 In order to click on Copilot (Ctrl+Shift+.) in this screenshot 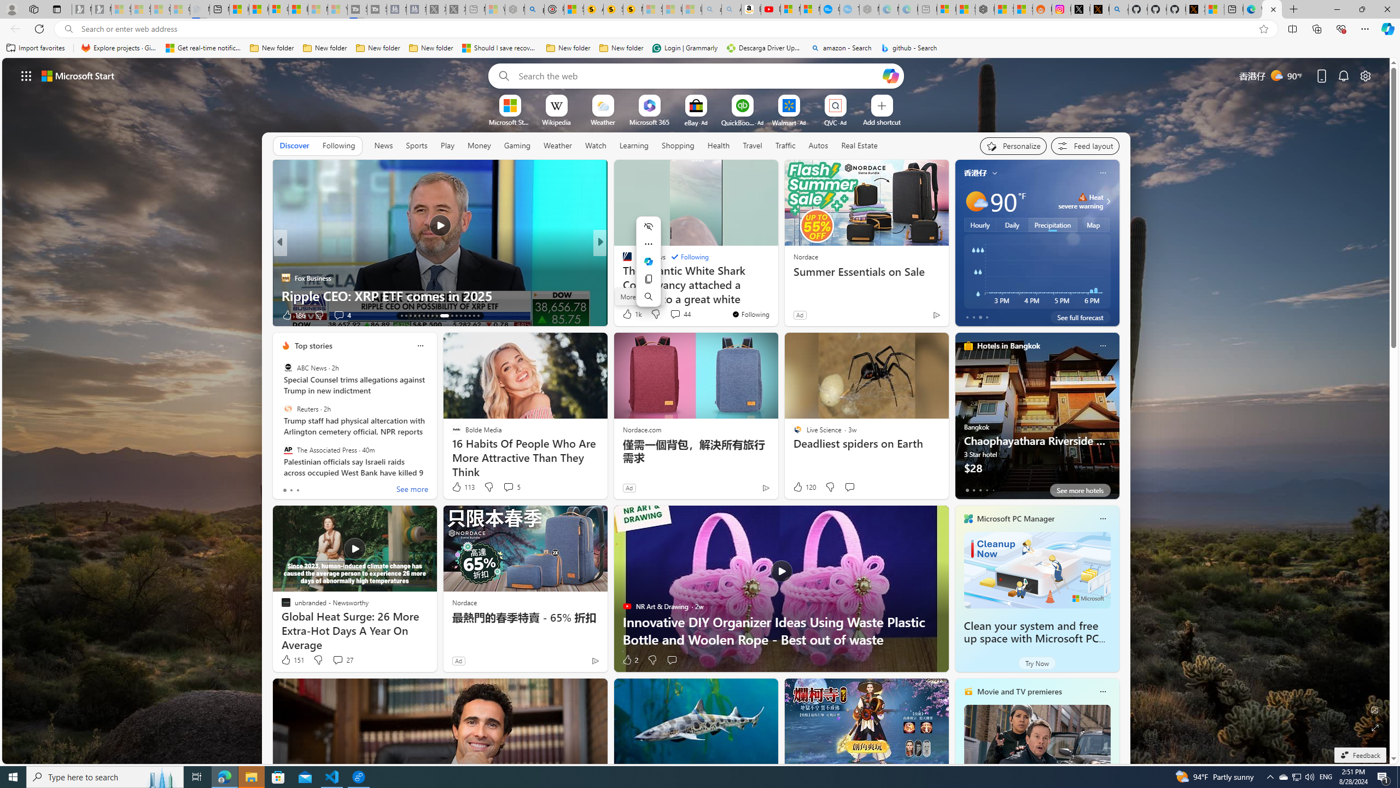, I will do `click(1387, 28)`.